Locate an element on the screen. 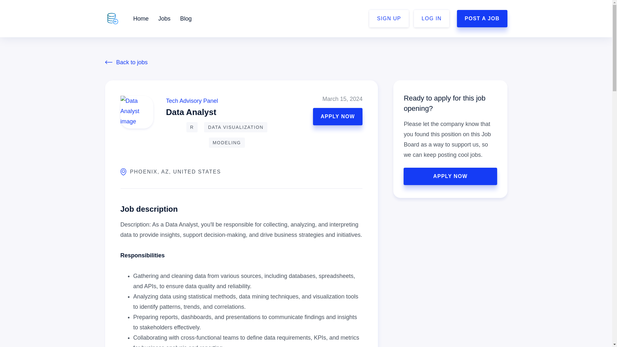 Image resolution: width=617 pixels, height=347 pixels. Blog is located at coordinates (186, 19).